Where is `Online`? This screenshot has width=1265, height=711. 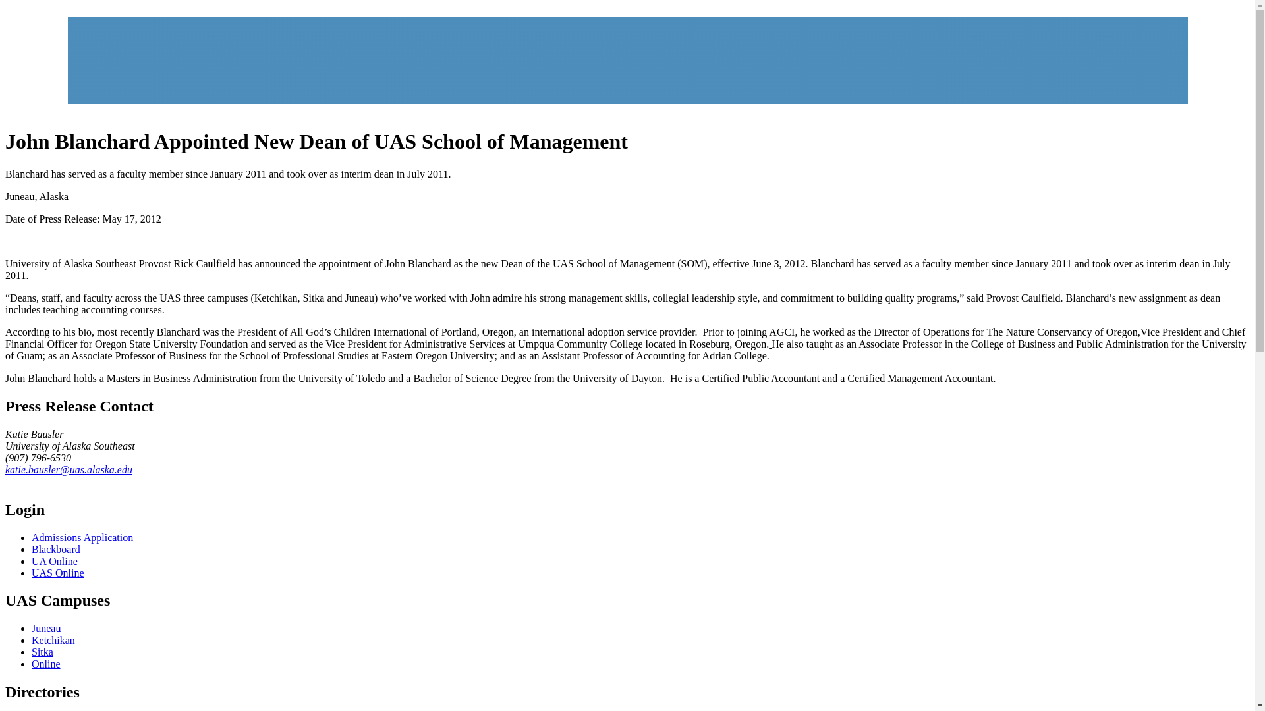
Online is located at coordinates (46, 664).